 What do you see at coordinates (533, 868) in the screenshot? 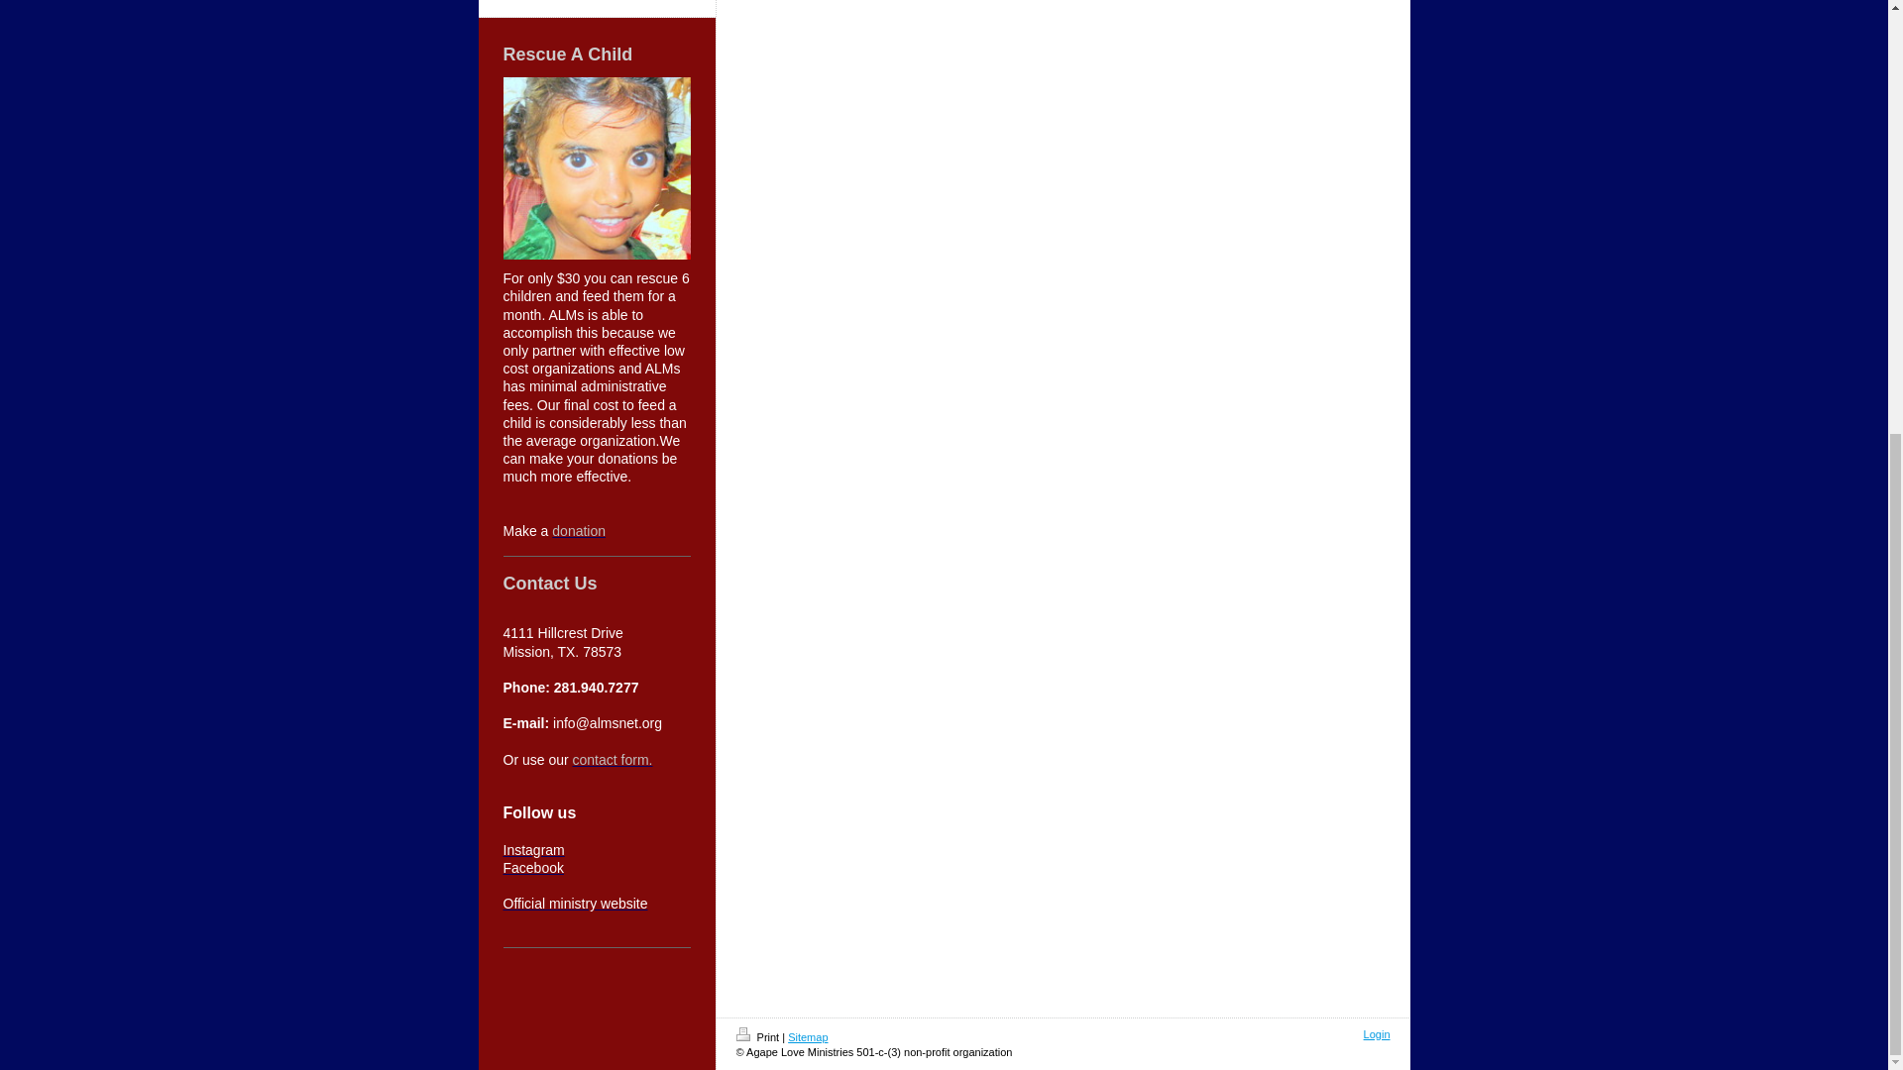
I see `Facebook` at bounding box center [533, 868].